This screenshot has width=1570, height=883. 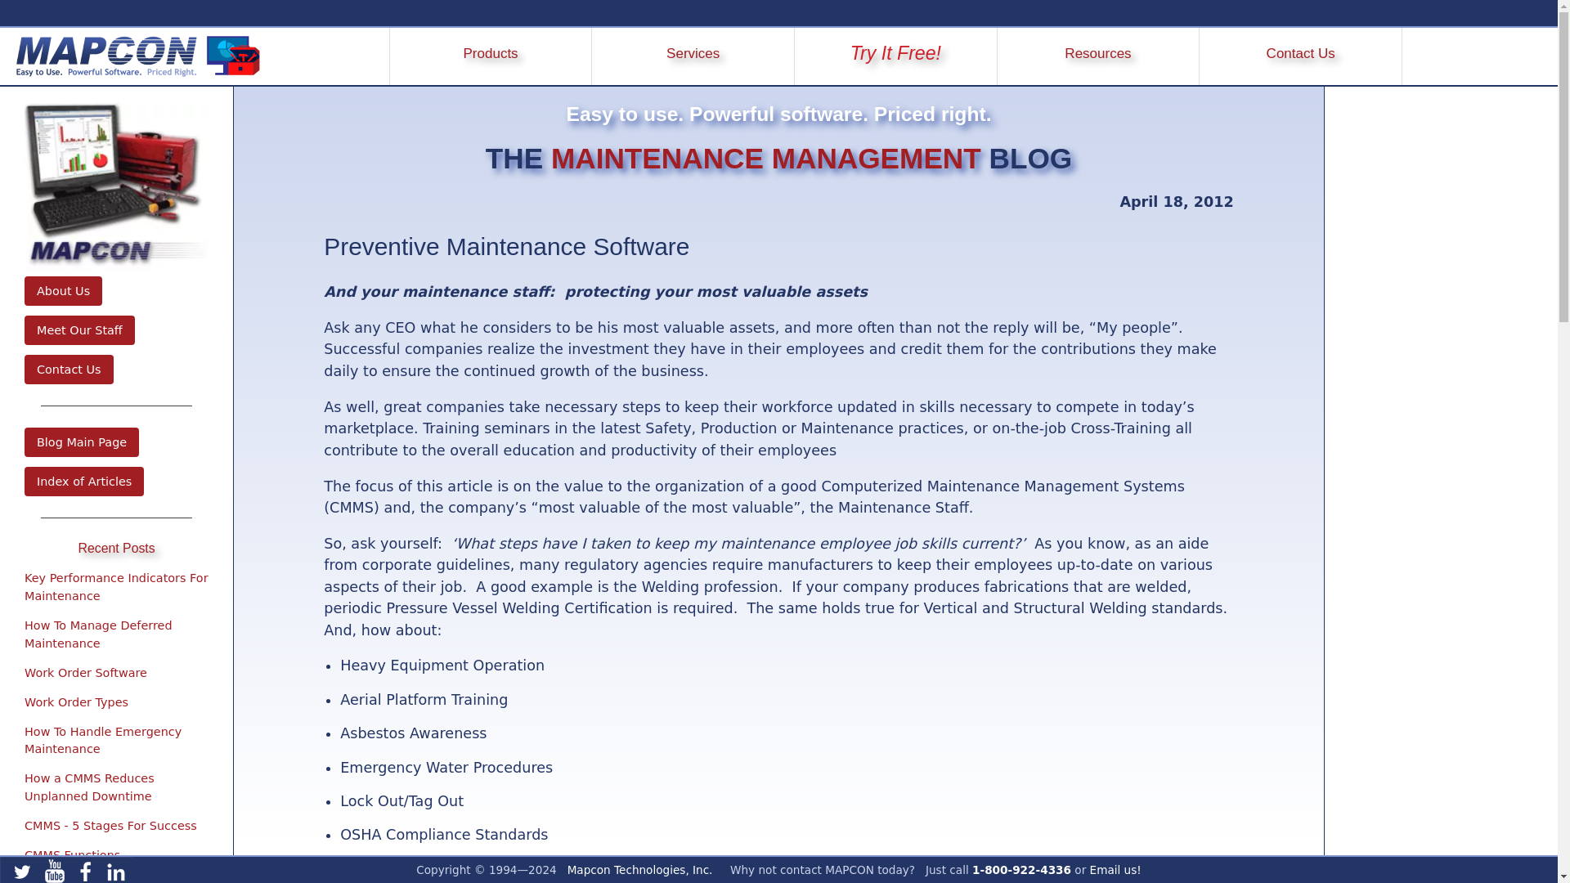 What do you see at coordinates (86, 870) in the screenshot?
I see `Facebook` at bounding box center [86, 870].